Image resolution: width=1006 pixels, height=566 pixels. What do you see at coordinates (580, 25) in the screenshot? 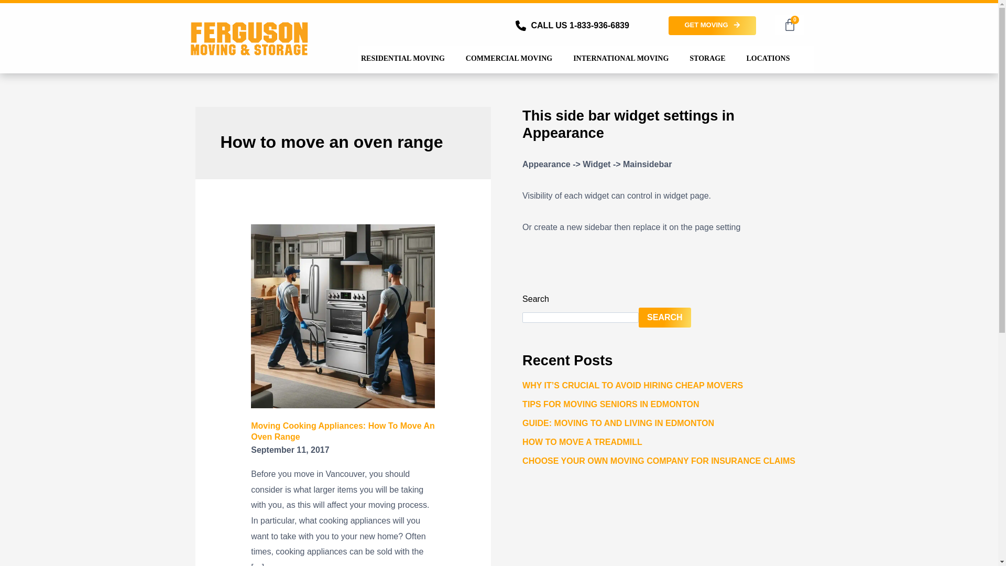
I see `CALL US 1-833-936-6839` at bounding box center [580, 25].